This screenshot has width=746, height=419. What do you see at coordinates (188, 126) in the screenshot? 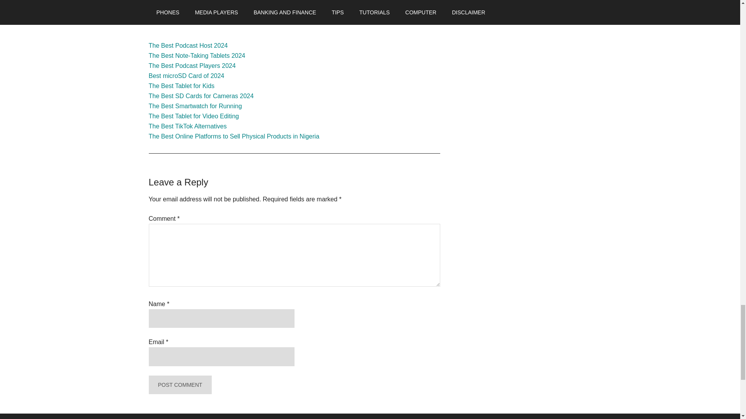
I see `The Best TikTok Alternatives ` at bounding box center [188, 126].